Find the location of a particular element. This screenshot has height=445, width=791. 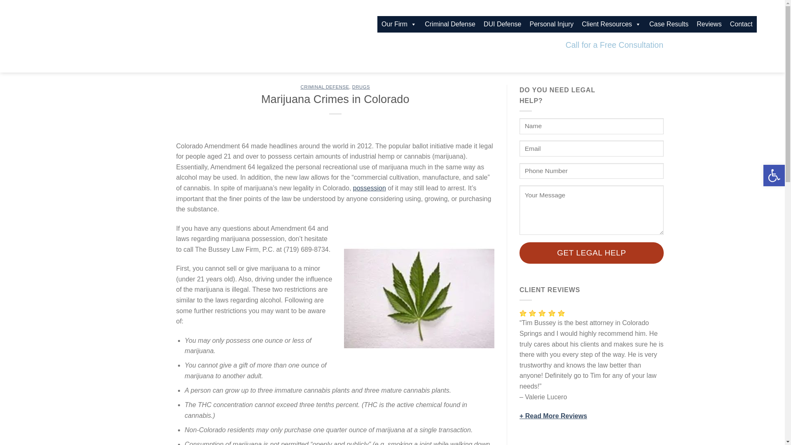

Contact is located at coordinates (742, 24).